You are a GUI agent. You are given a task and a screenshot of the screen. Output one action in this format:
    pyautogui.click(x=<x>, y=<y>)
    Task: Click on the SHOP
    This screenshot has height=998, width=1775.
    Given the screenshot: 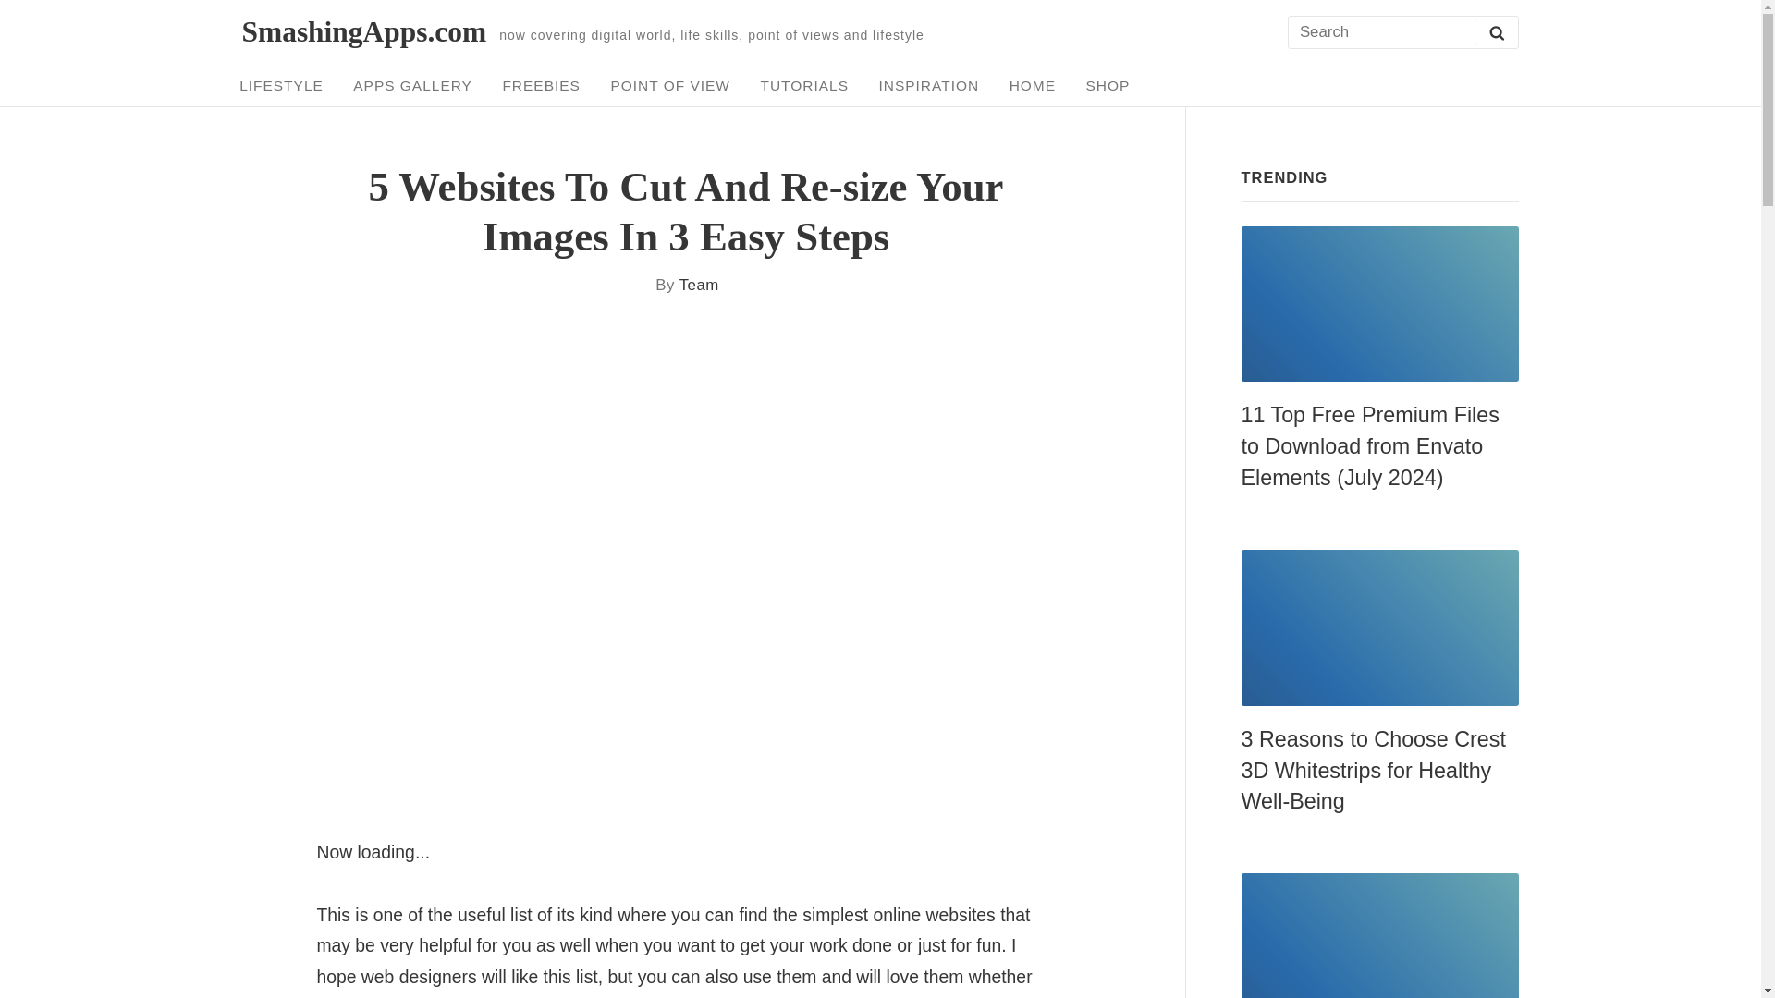 What is the action you would take?
    pyautogui.click(x=1108, y=85)
    